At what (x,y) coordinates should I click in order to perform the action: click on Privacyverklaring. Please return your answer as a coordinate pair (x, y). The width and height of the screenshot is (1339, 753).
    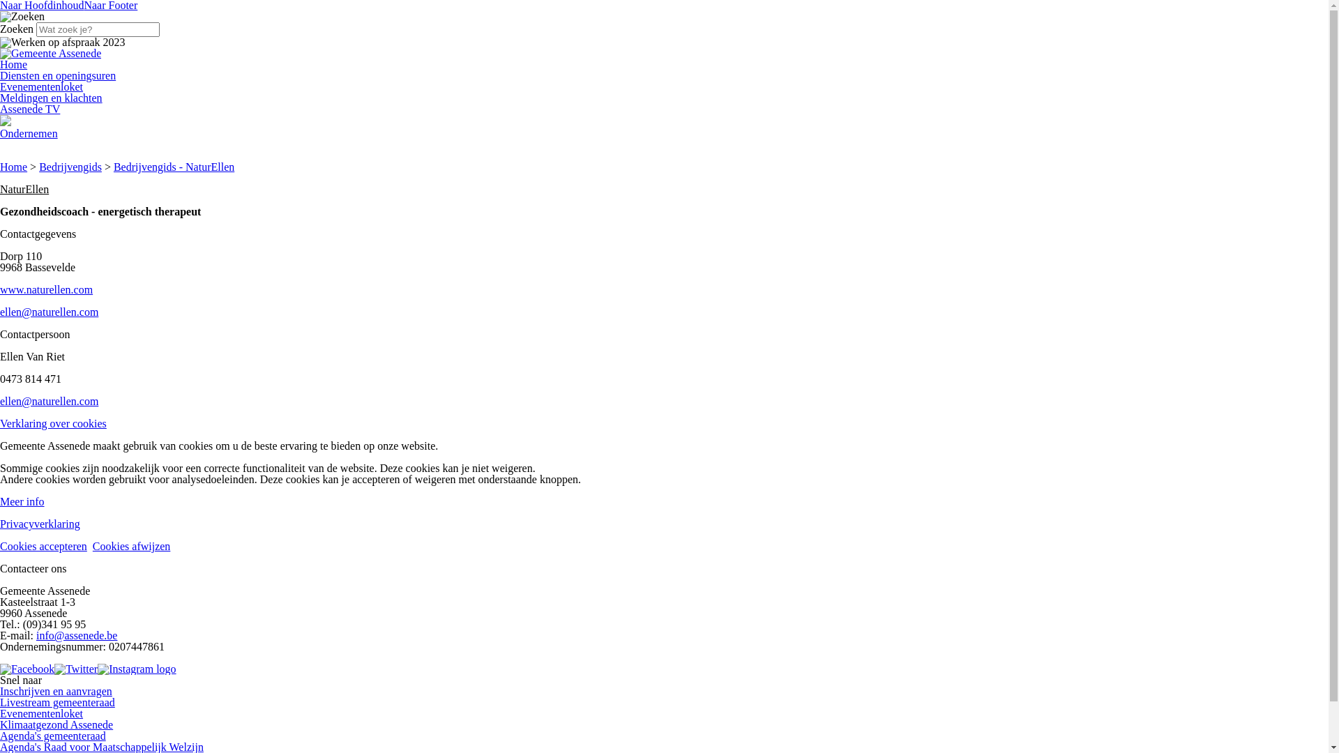
    Looking at the image, I should click on (40, 524).